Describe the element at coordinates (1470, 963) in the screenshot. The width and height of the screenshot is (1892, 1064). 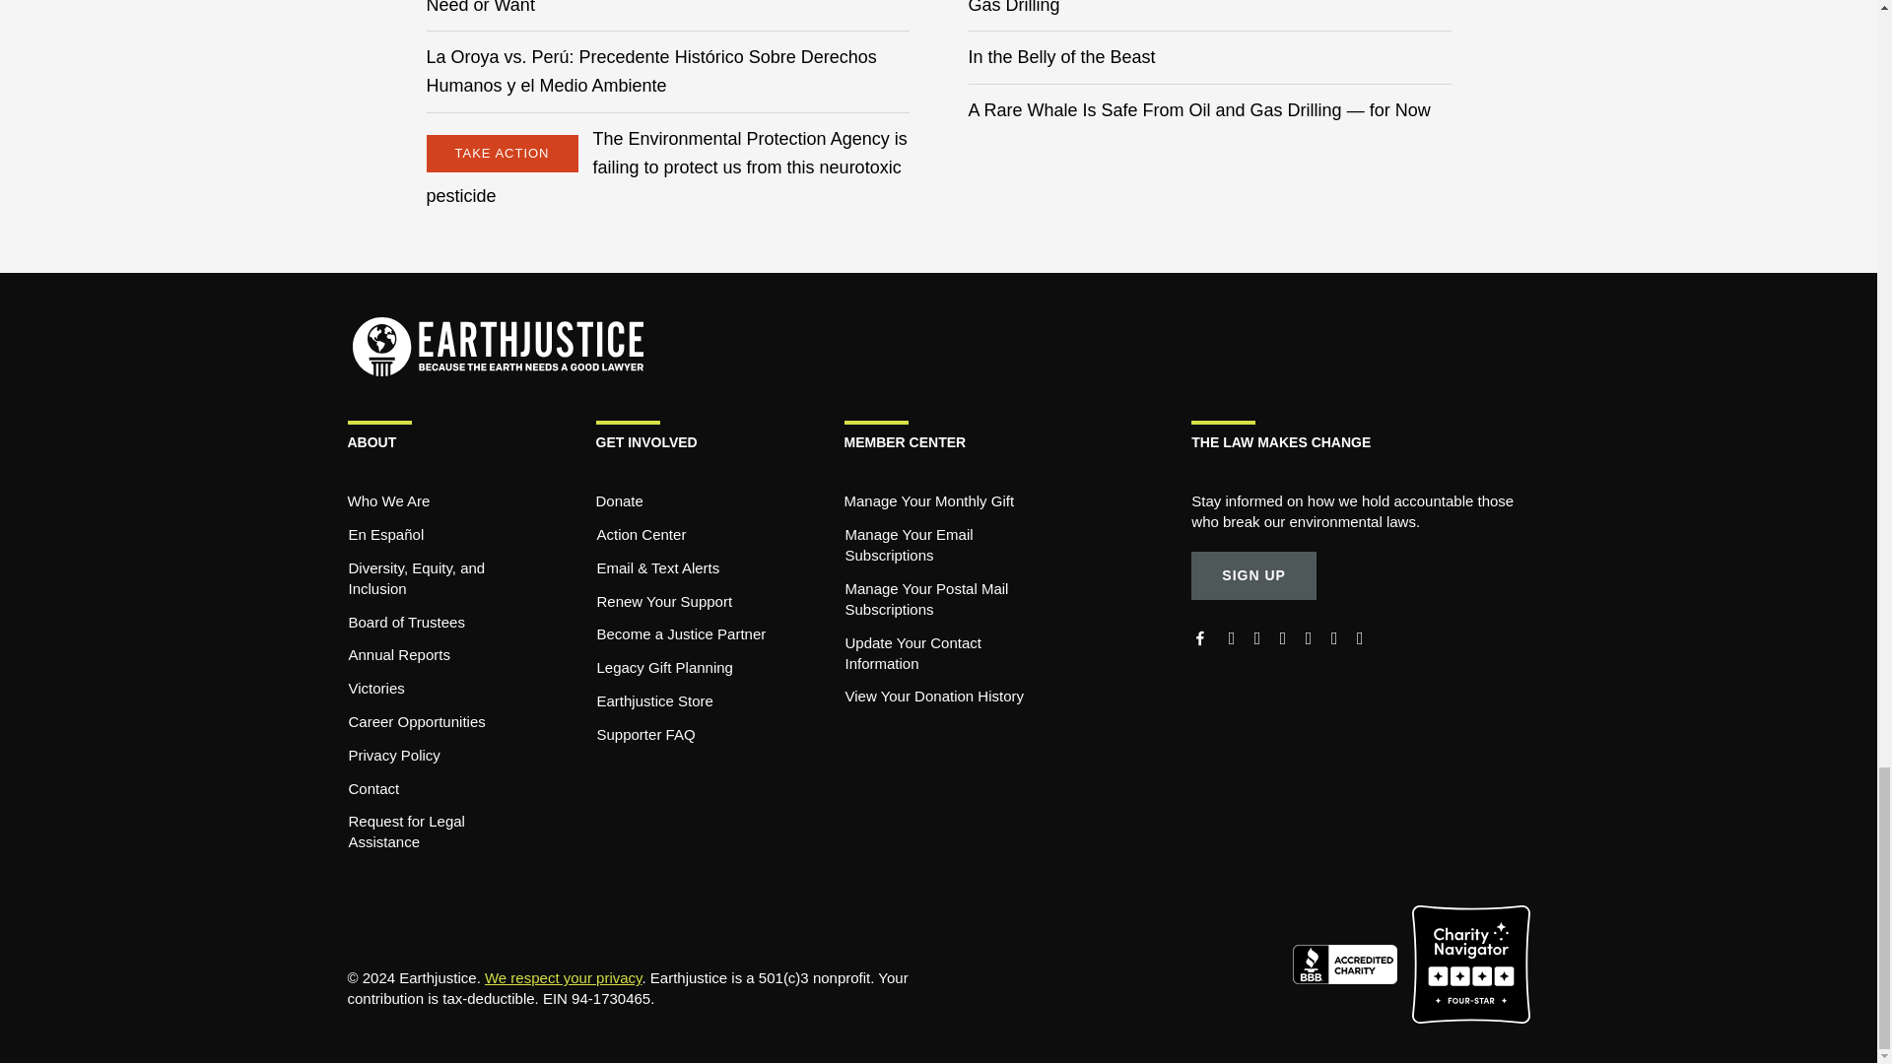
I see `Charity Navigator: Four-Star Charity` at that location.